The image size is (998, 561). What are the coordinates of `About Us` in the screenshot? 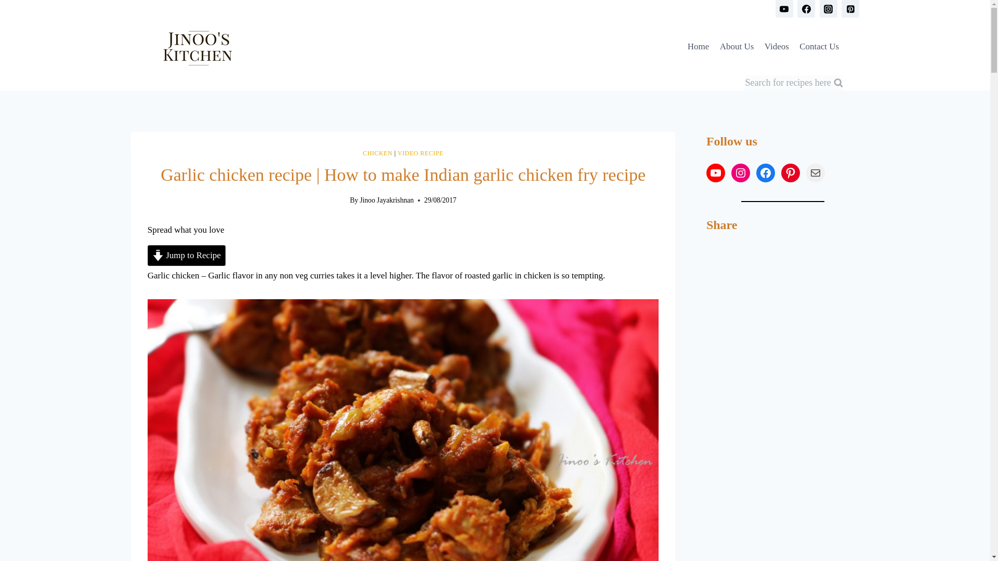 It's located at (736, 47).